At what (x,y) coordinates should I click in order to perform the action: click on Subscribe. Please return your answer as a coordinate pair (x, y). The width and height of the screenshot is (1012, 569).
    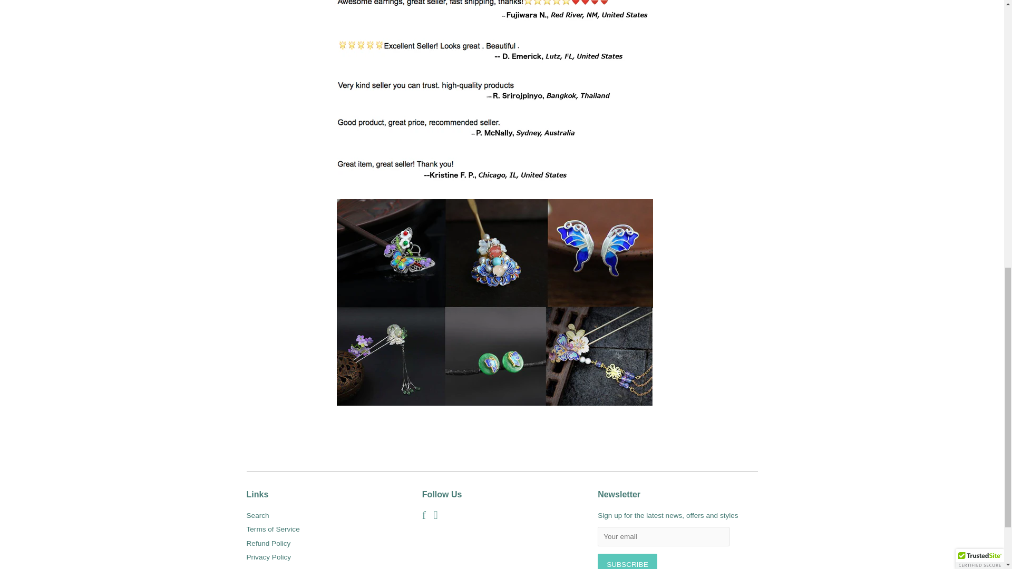
    Looking at the image, I should click on (627, 561).